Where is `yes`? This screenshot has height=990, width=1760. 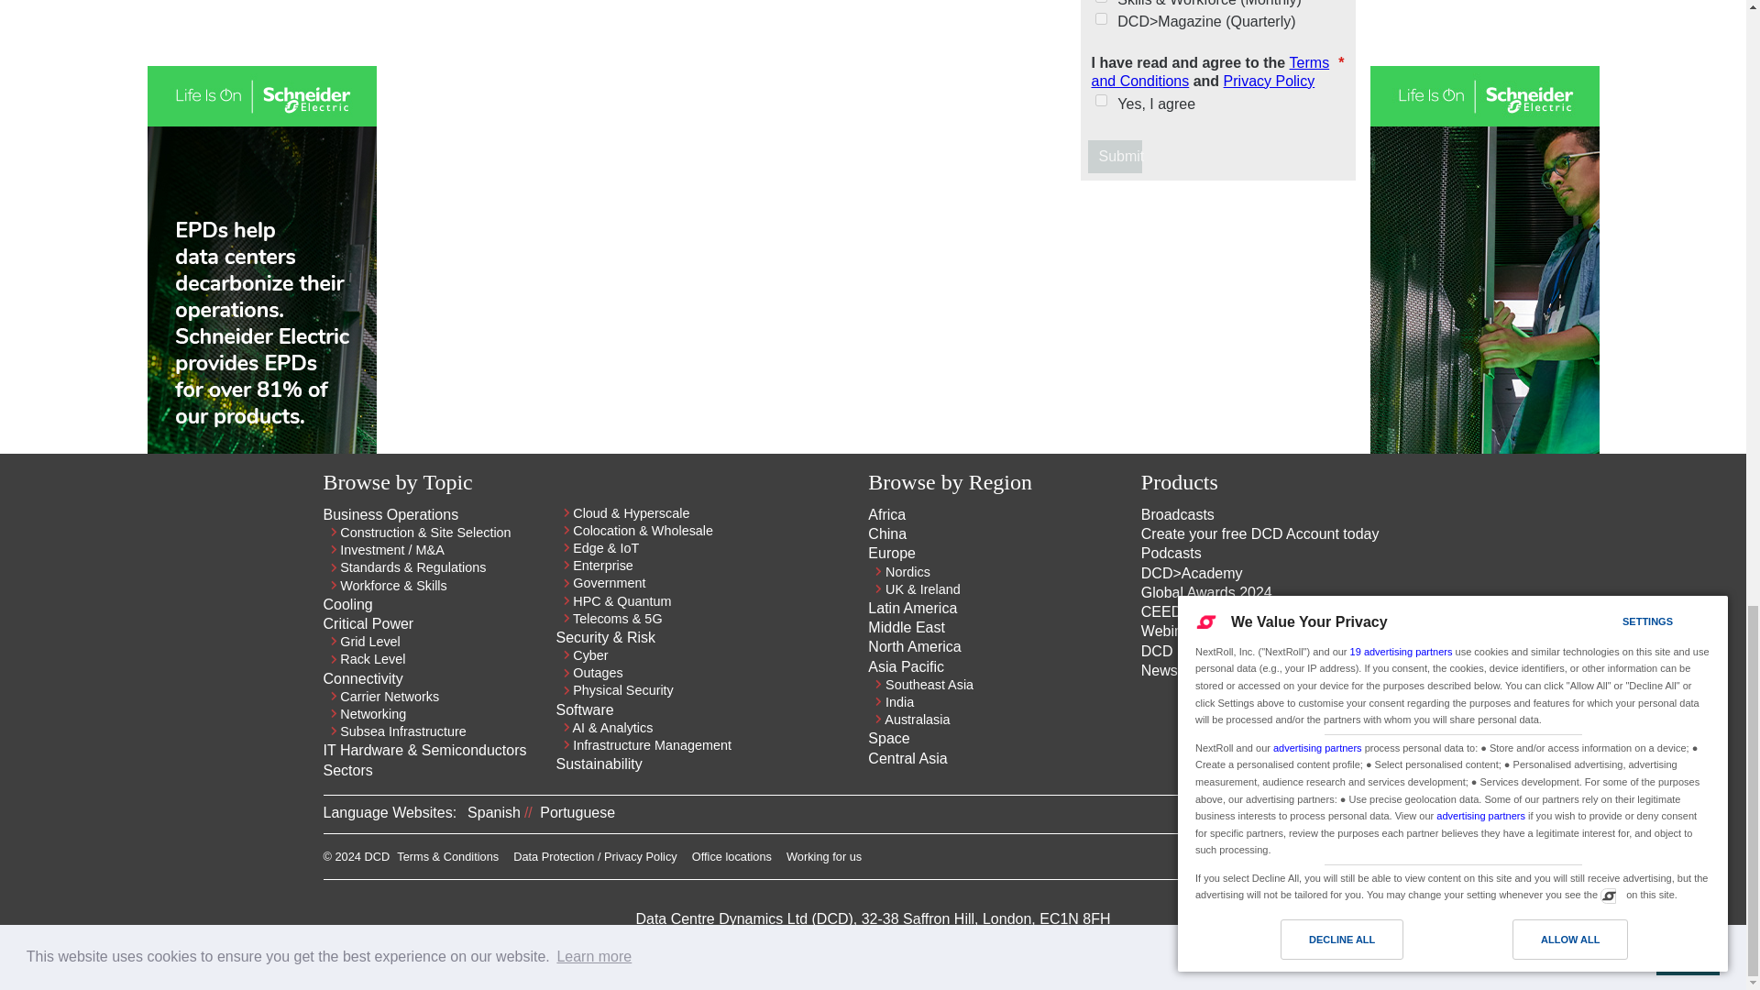 yes is located at coordinates (1100, 99).